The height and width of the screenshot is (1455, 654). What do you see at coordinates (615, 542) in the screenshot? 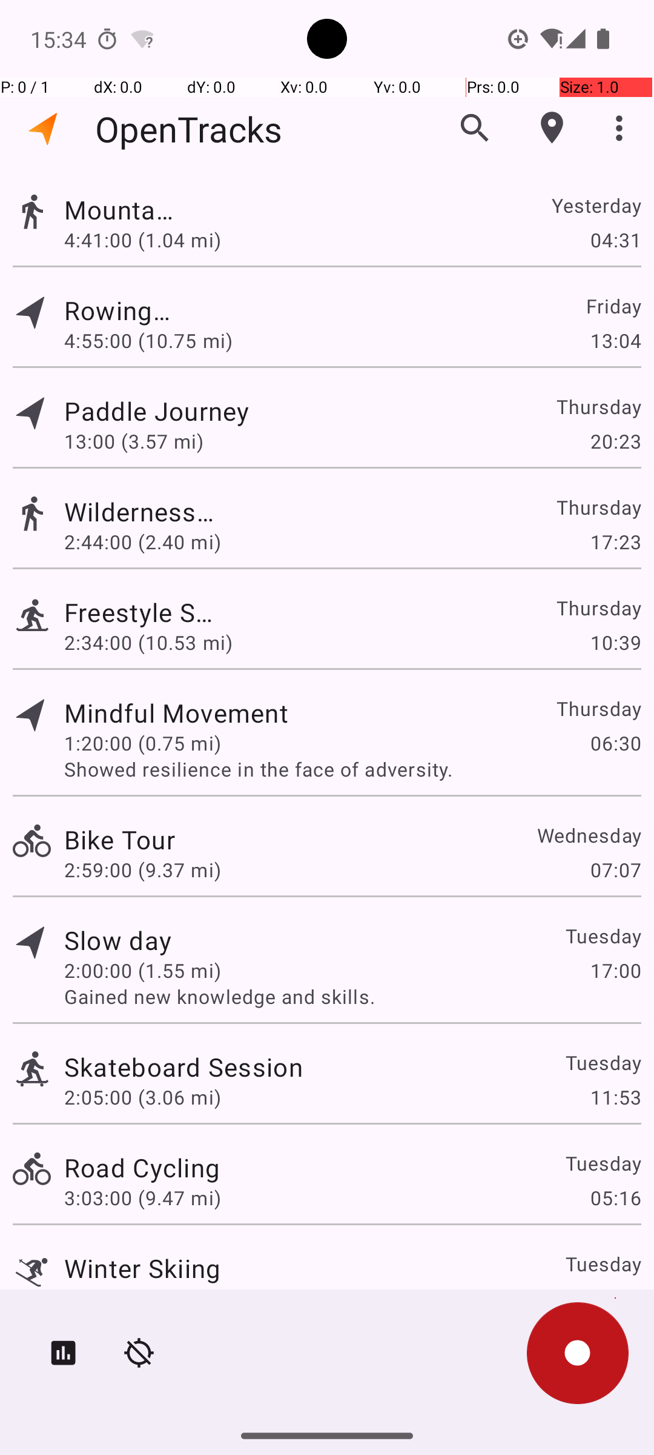
I see `17:23` at bounding box center [615, 542].